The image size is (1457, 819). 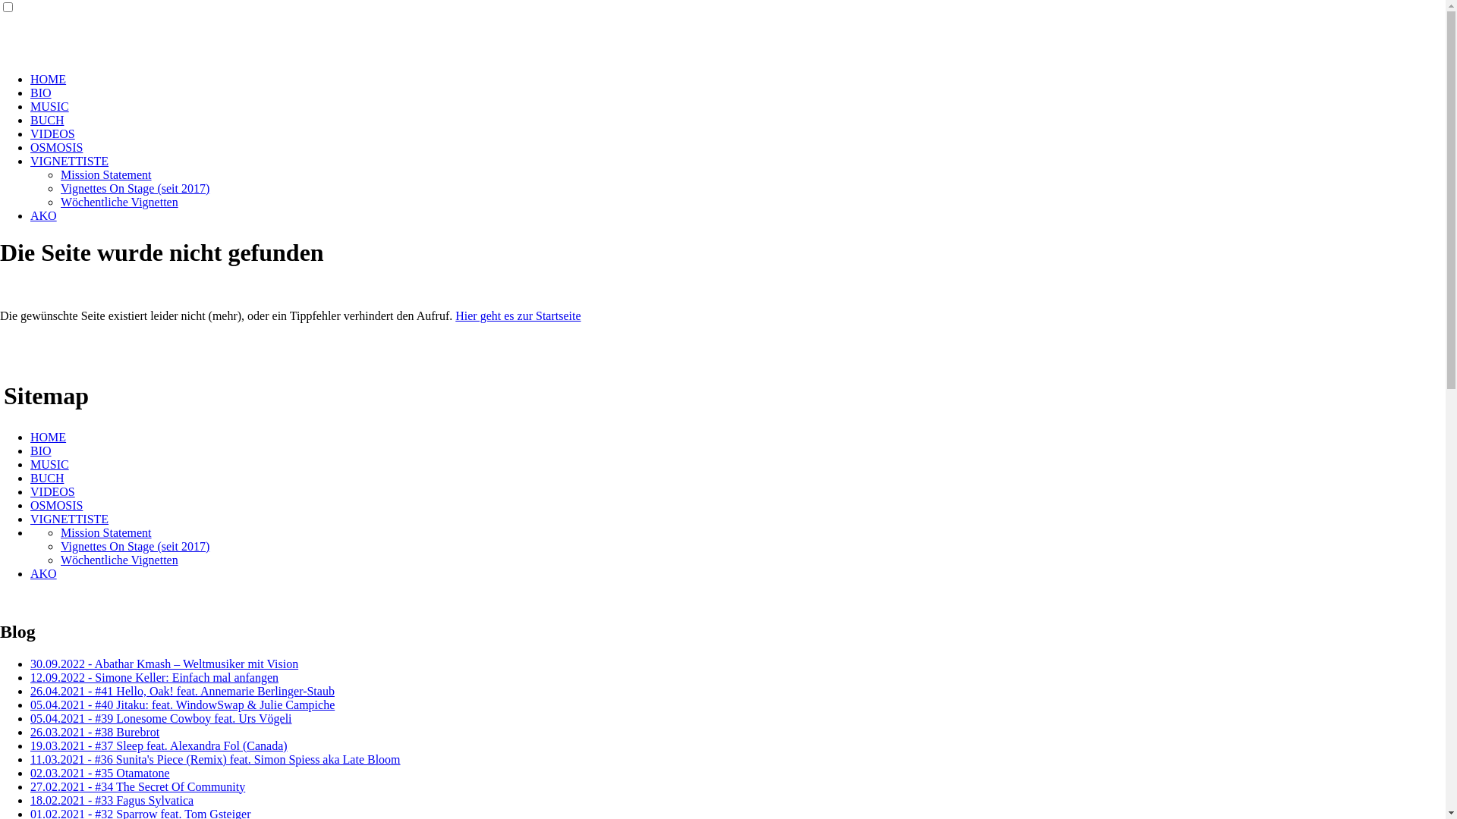 I want to click on VIGNETTISTE, so click(x=70, y=519).